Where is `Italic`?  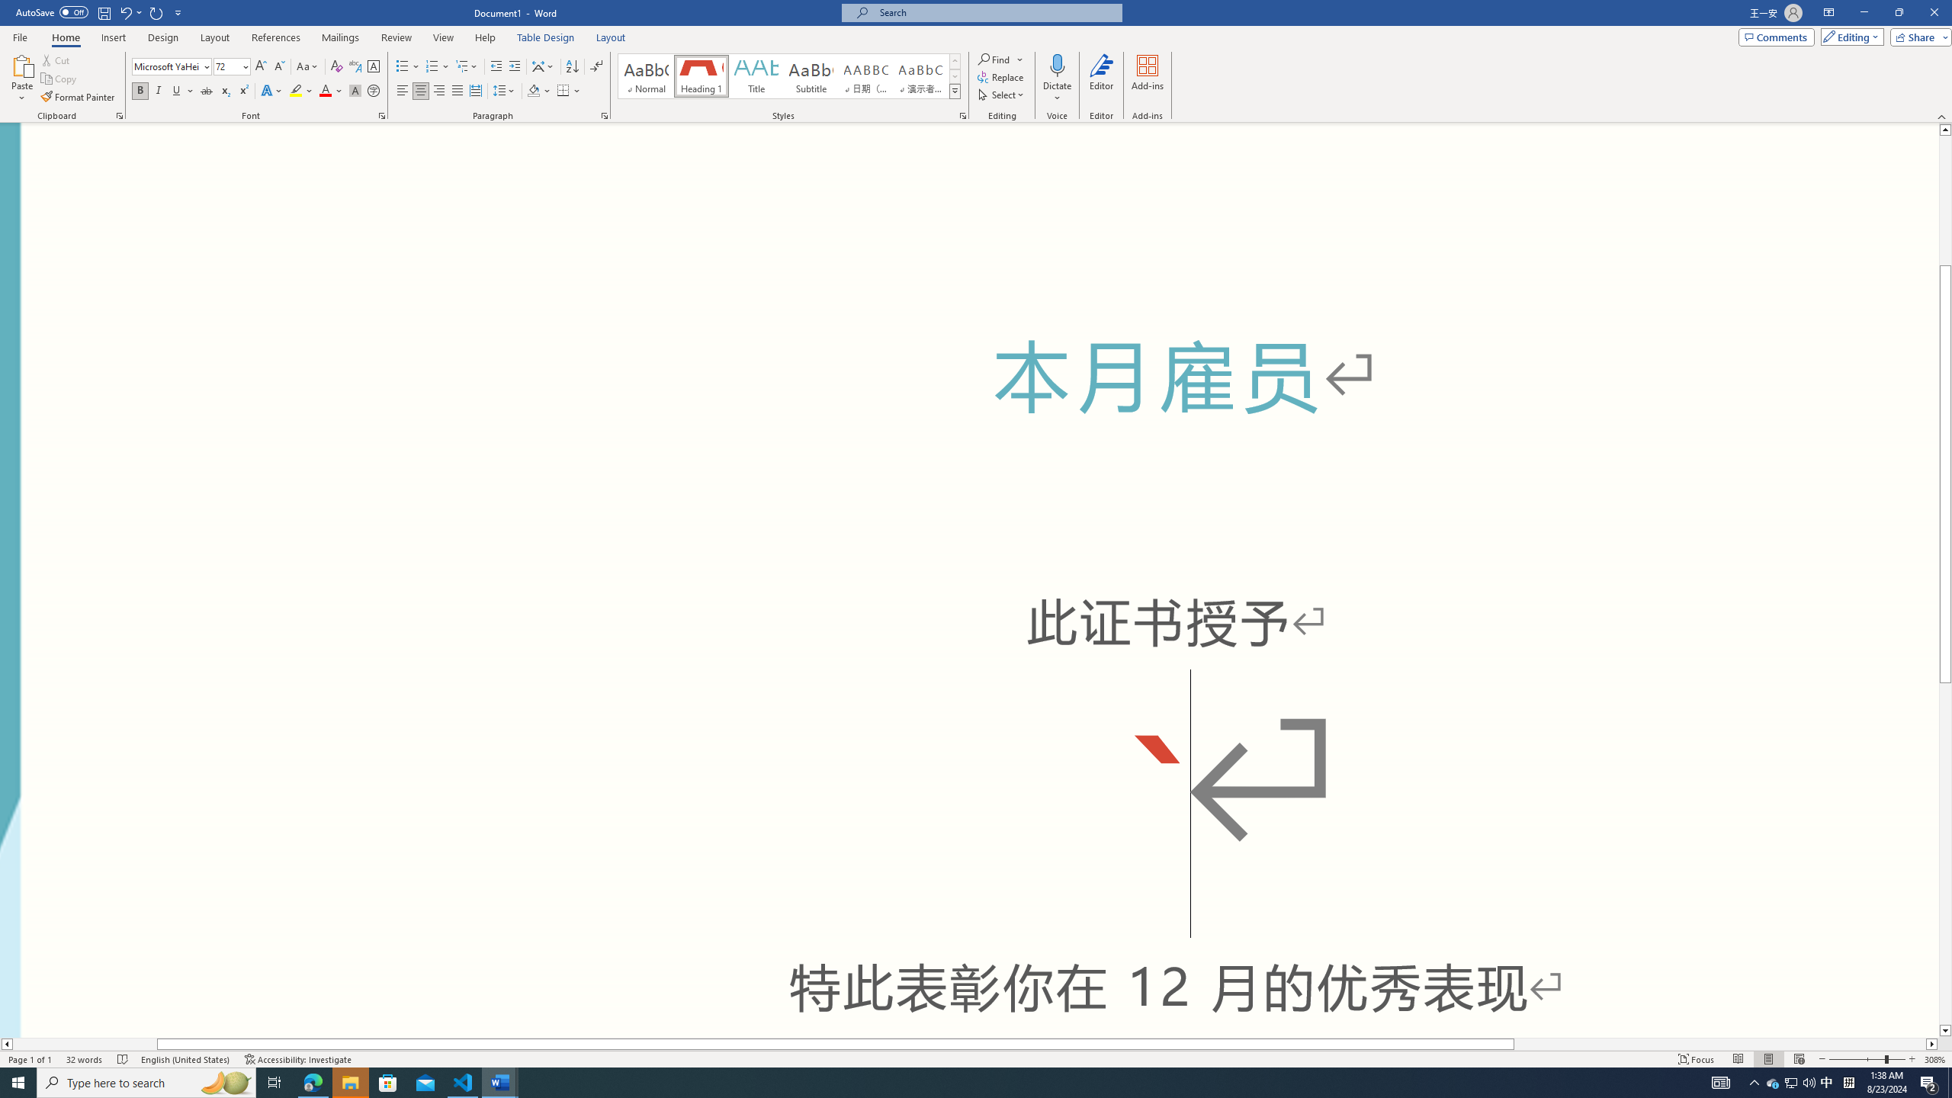
Italic is located at coordinates (159, 91).